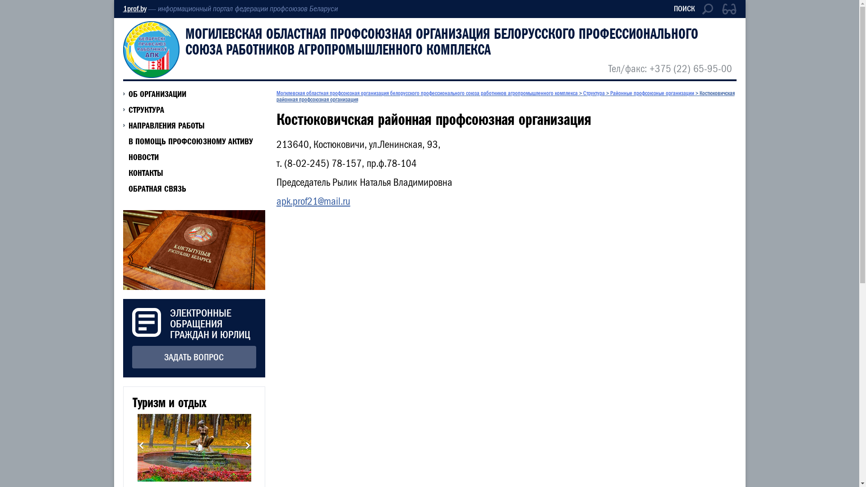  I want to click on Next, so click(247, 446).